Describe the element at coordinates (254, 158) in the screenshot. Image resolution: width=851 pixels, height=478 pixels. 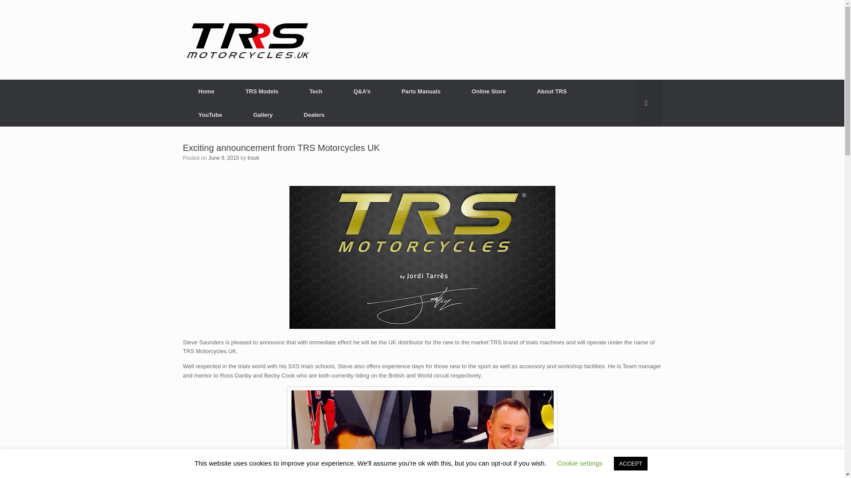
I see `View all posts by trsuk` at that location.